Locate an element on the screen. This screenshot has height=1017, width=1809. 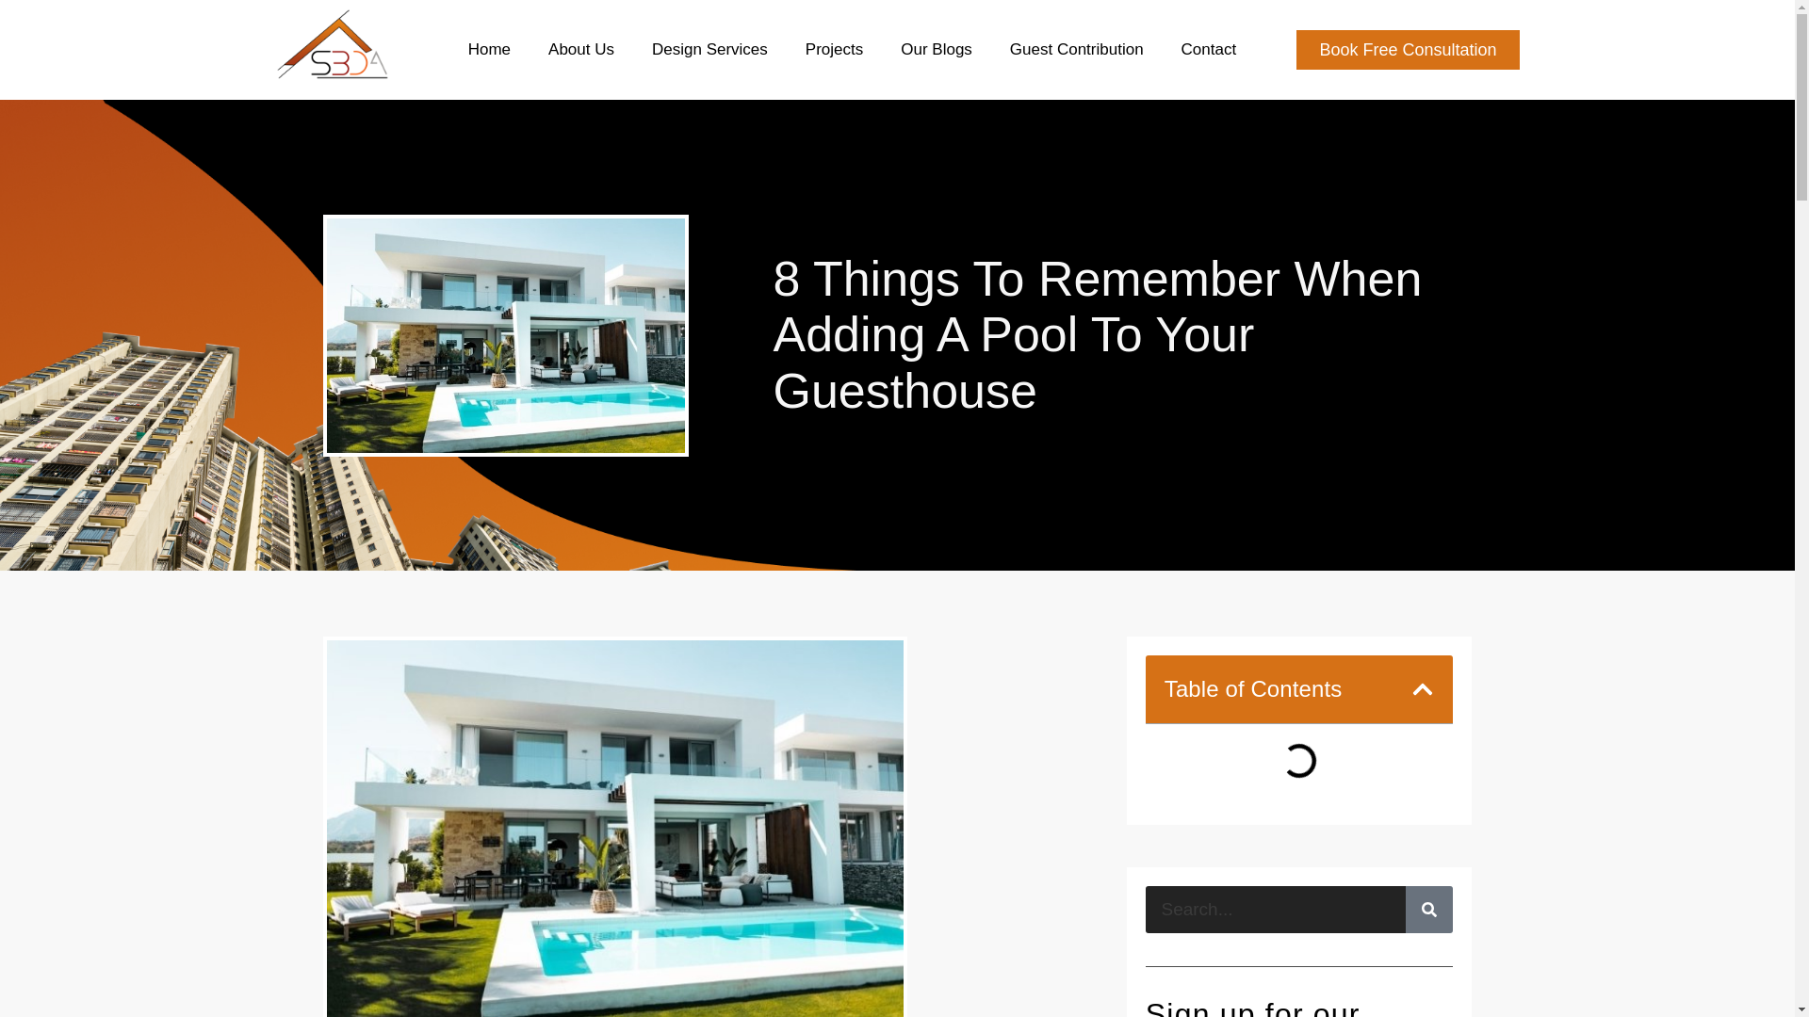
Guest Contribution is located at coordinates (1076, 49).